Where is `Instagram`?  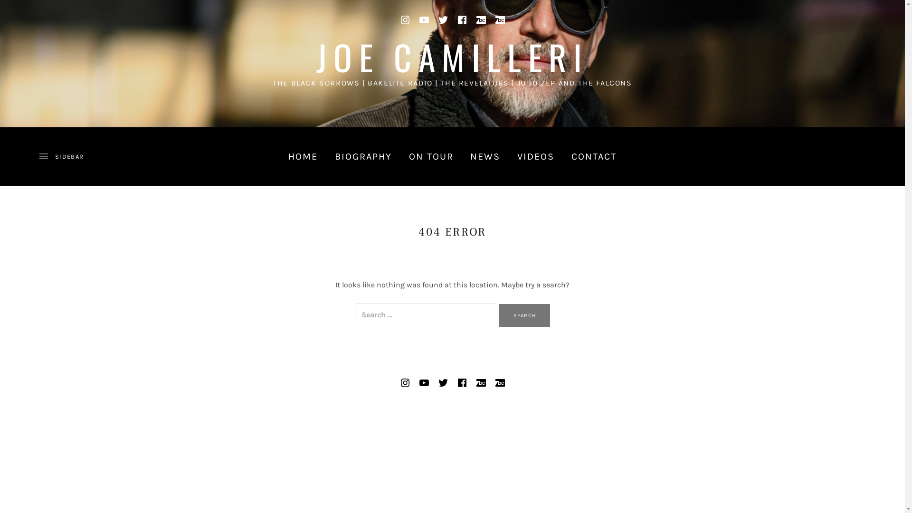
Instagram is located at coordinates (405, 20).